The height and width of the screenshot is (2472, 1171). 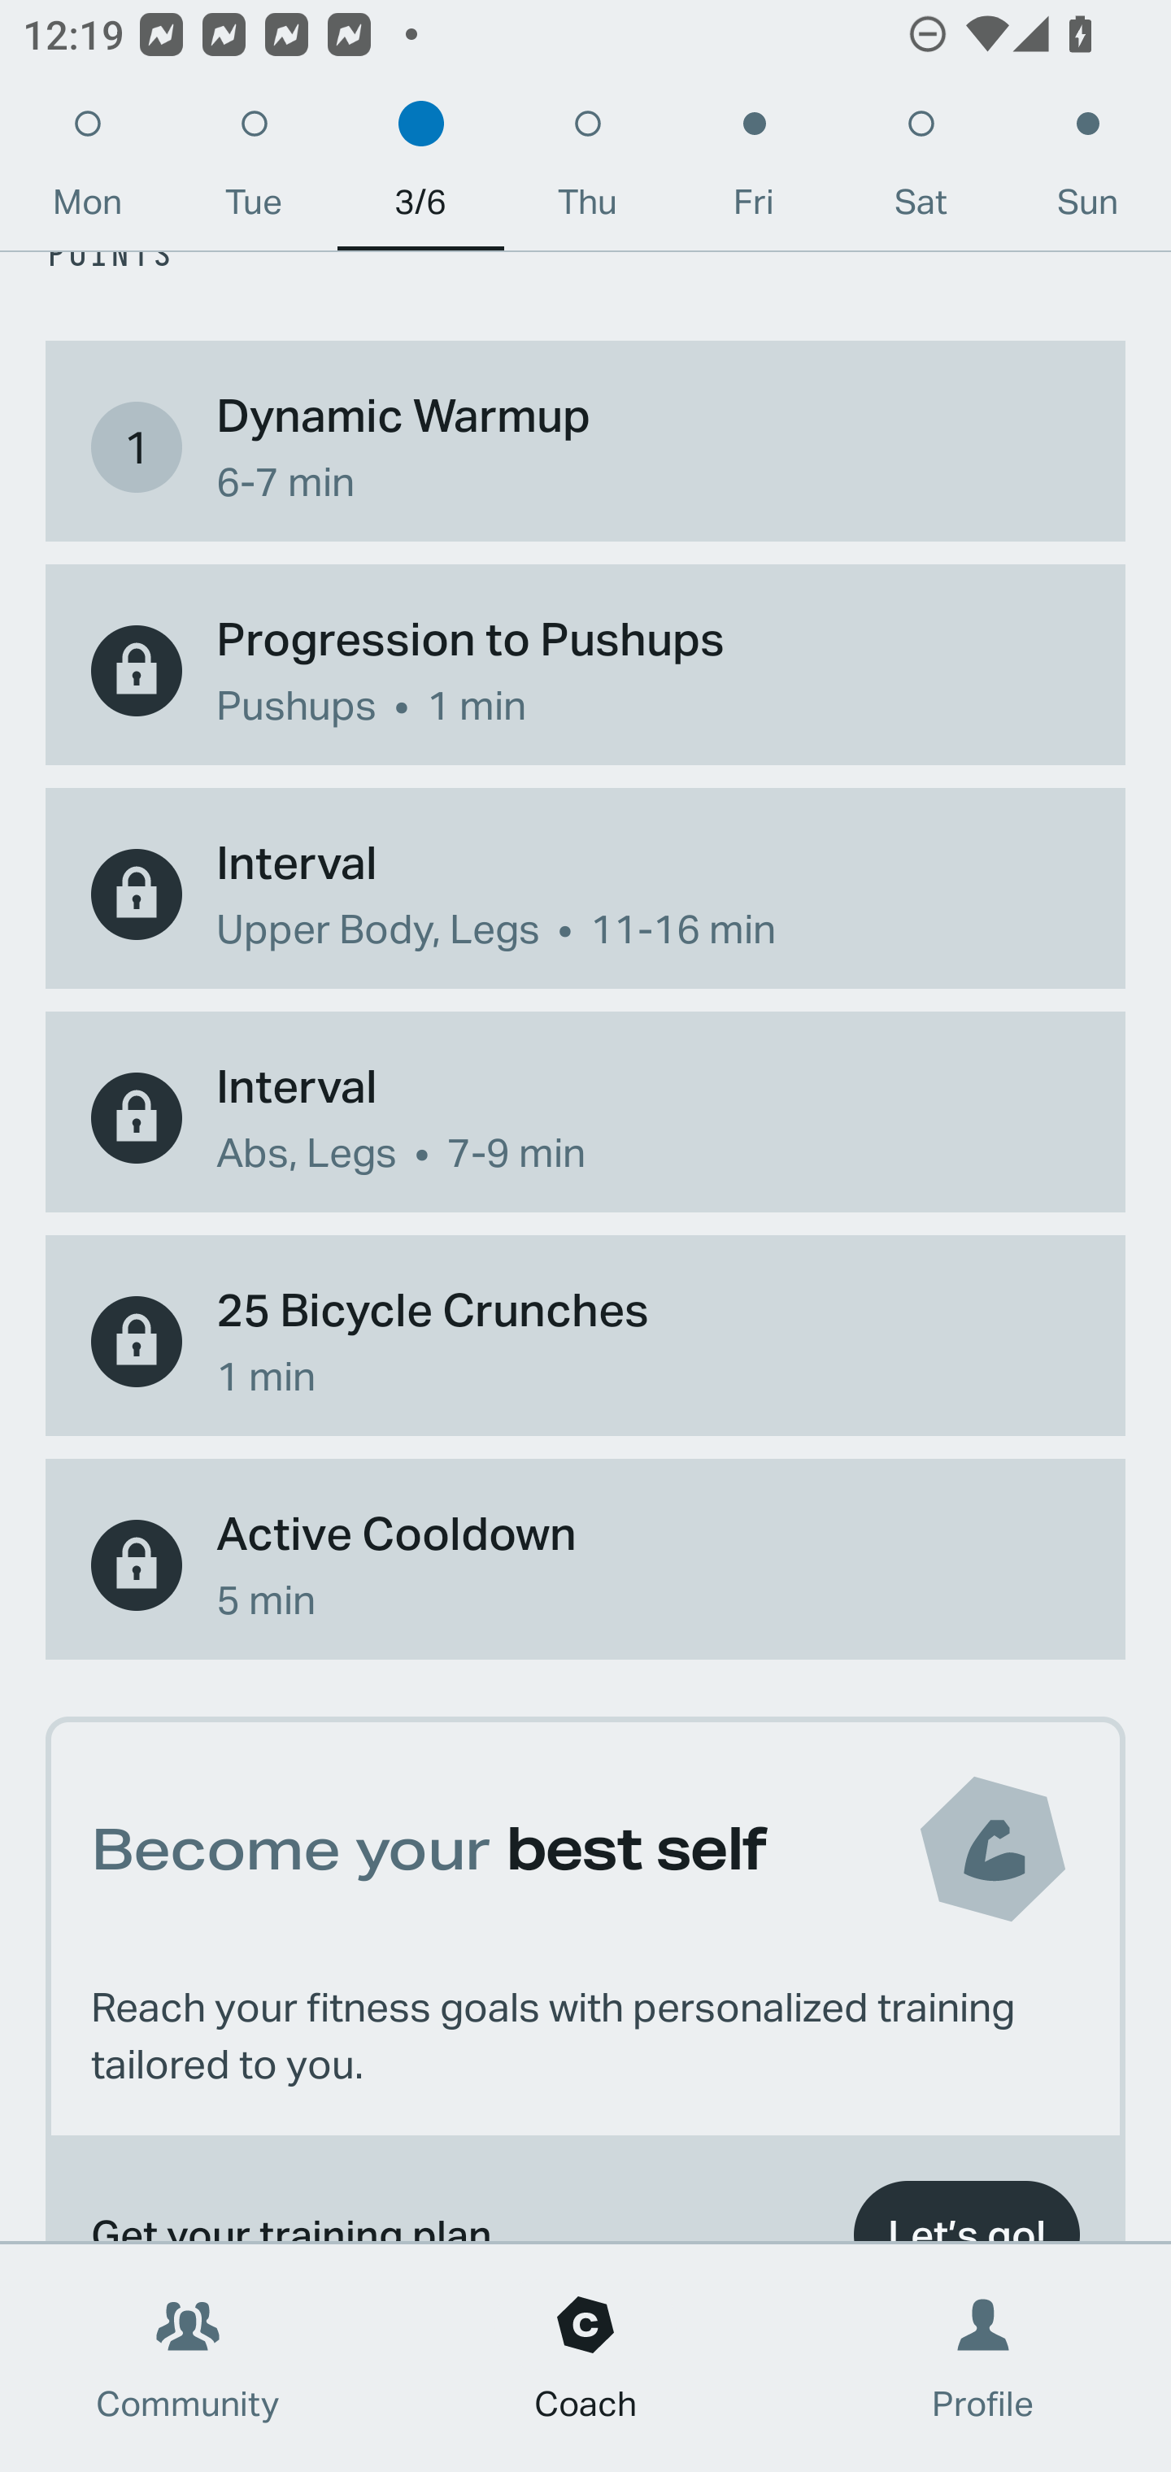 I want to click on Active Cooldown 5 min, so click(x=585, y=1566).